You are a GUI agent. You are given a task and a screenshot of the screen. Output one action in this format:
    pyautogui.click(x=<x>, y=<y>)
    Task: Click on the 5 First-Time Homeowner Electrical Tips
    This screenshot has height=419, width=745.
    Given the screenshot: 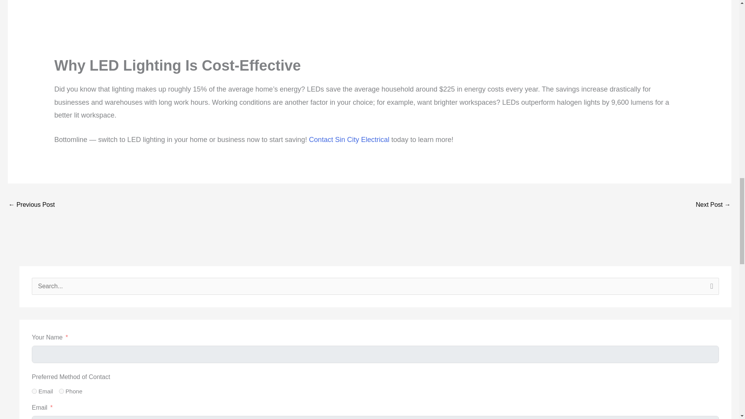 What is the action you would take?
    pyautogui.click(x=713, y=205)
    